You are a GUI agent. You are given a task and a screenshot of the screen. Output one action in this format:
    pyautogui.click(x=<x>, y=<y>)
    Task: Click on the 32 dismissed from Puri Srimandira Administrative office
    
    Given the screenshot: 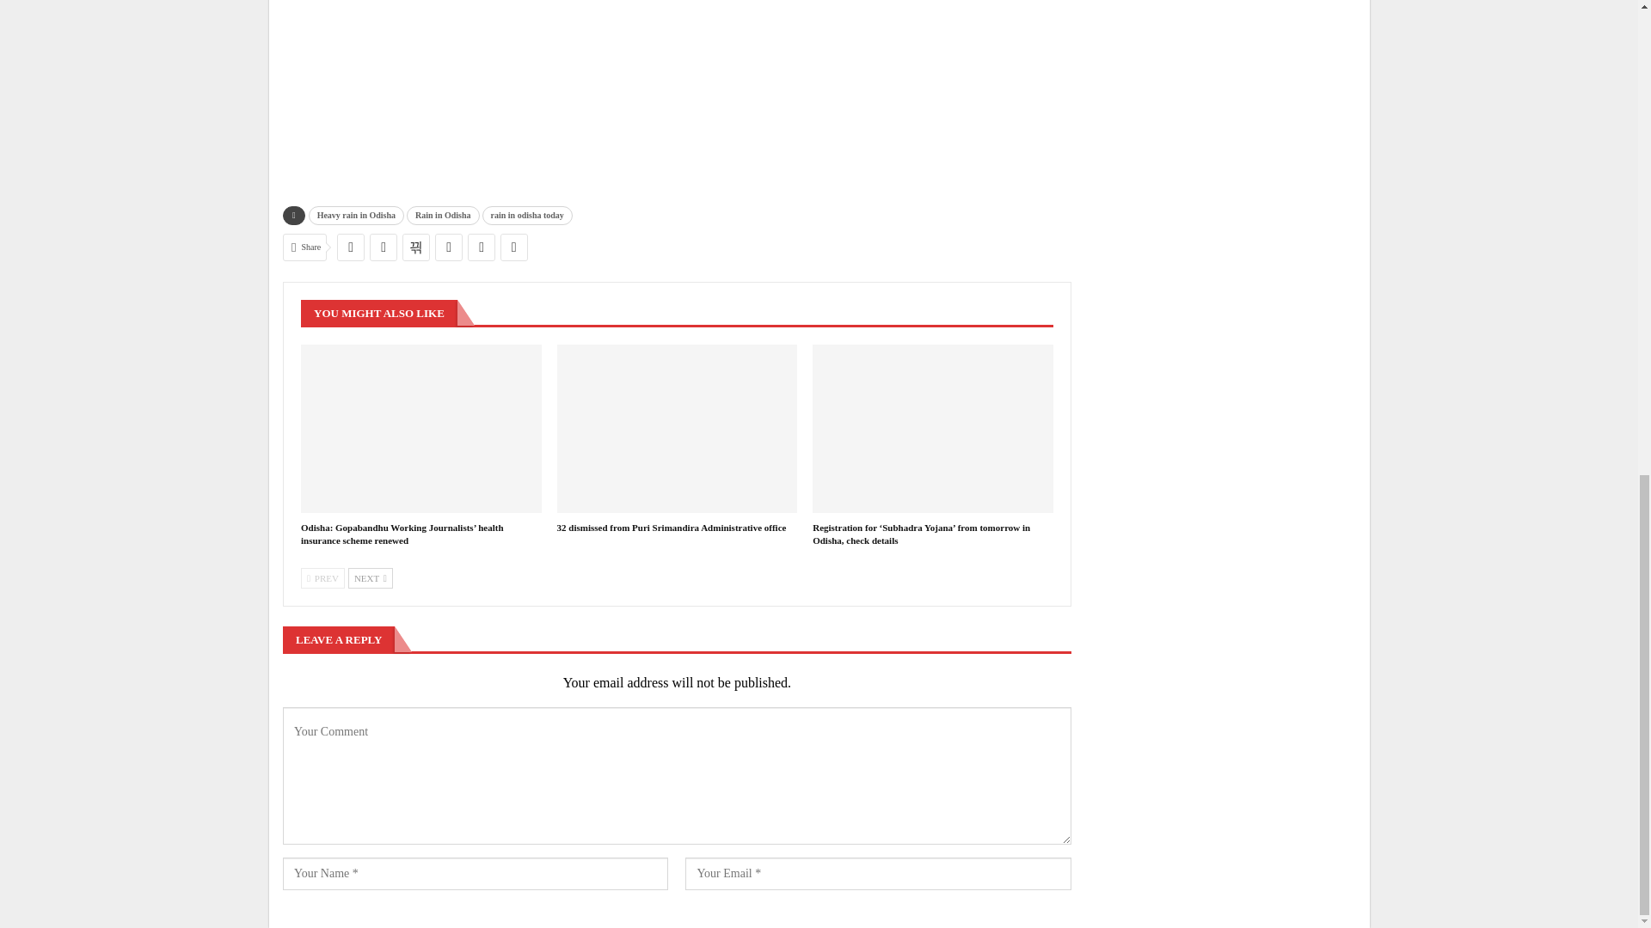 What is the action you would take?
    pyautogui.click(x=678, y=428)
    